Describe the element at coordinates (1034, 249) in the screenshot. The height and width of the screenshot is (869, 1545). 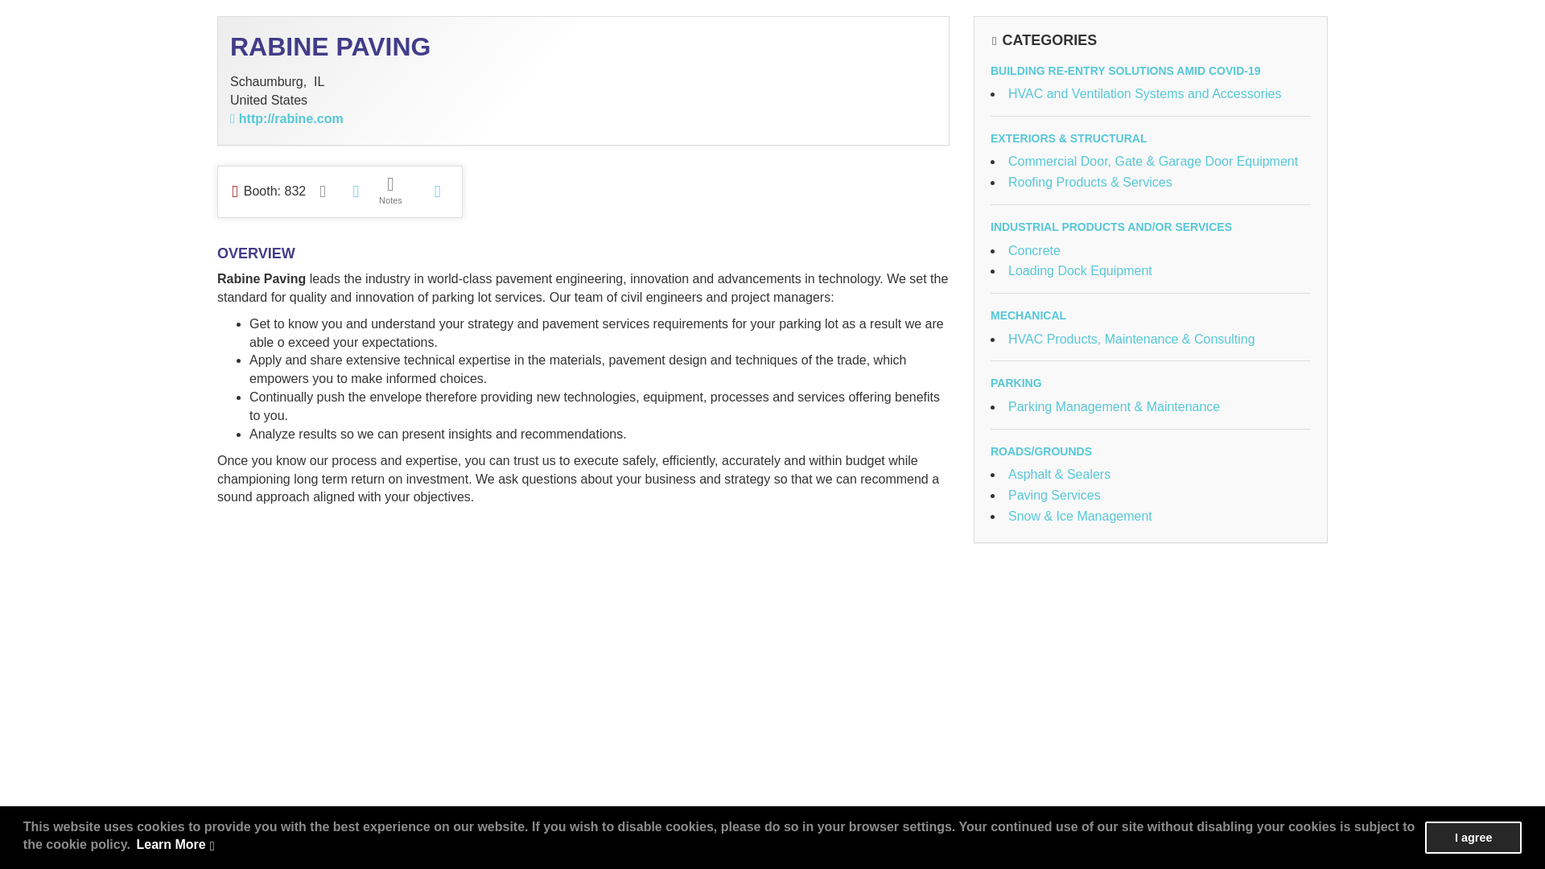
I see `Concrete` at that location.